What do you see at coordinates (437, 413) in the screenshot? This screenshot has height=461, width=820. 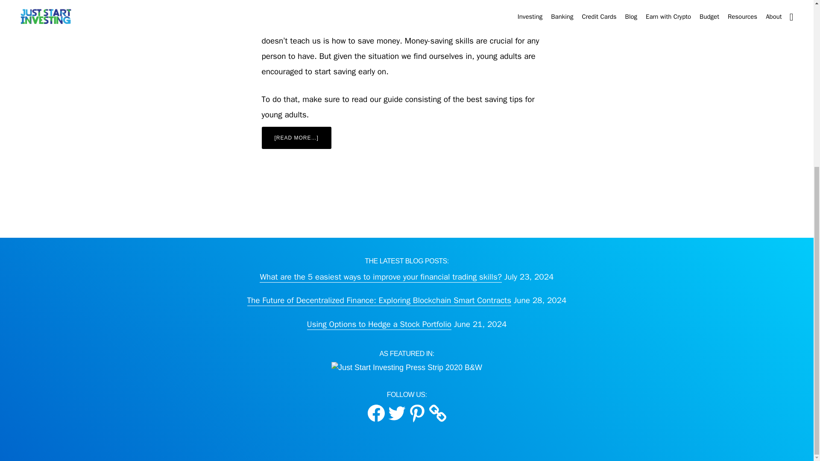 I see `Just Start Investing's Website` at bounding box center [437, 413].